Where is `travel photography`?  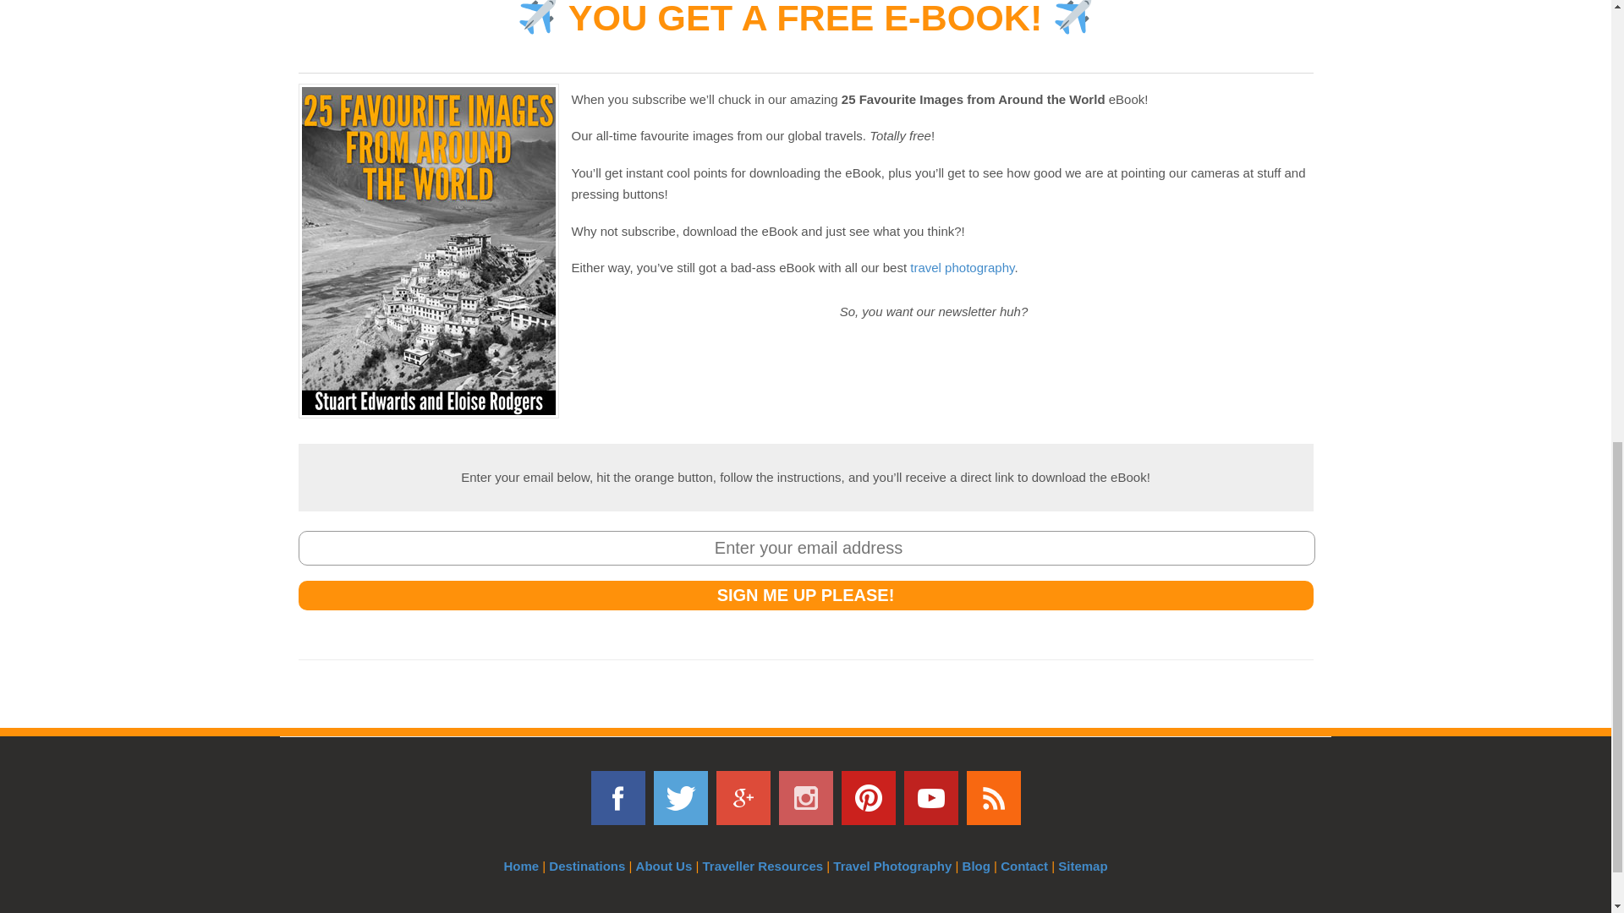
travel photography is located at coordinates (961, 267).